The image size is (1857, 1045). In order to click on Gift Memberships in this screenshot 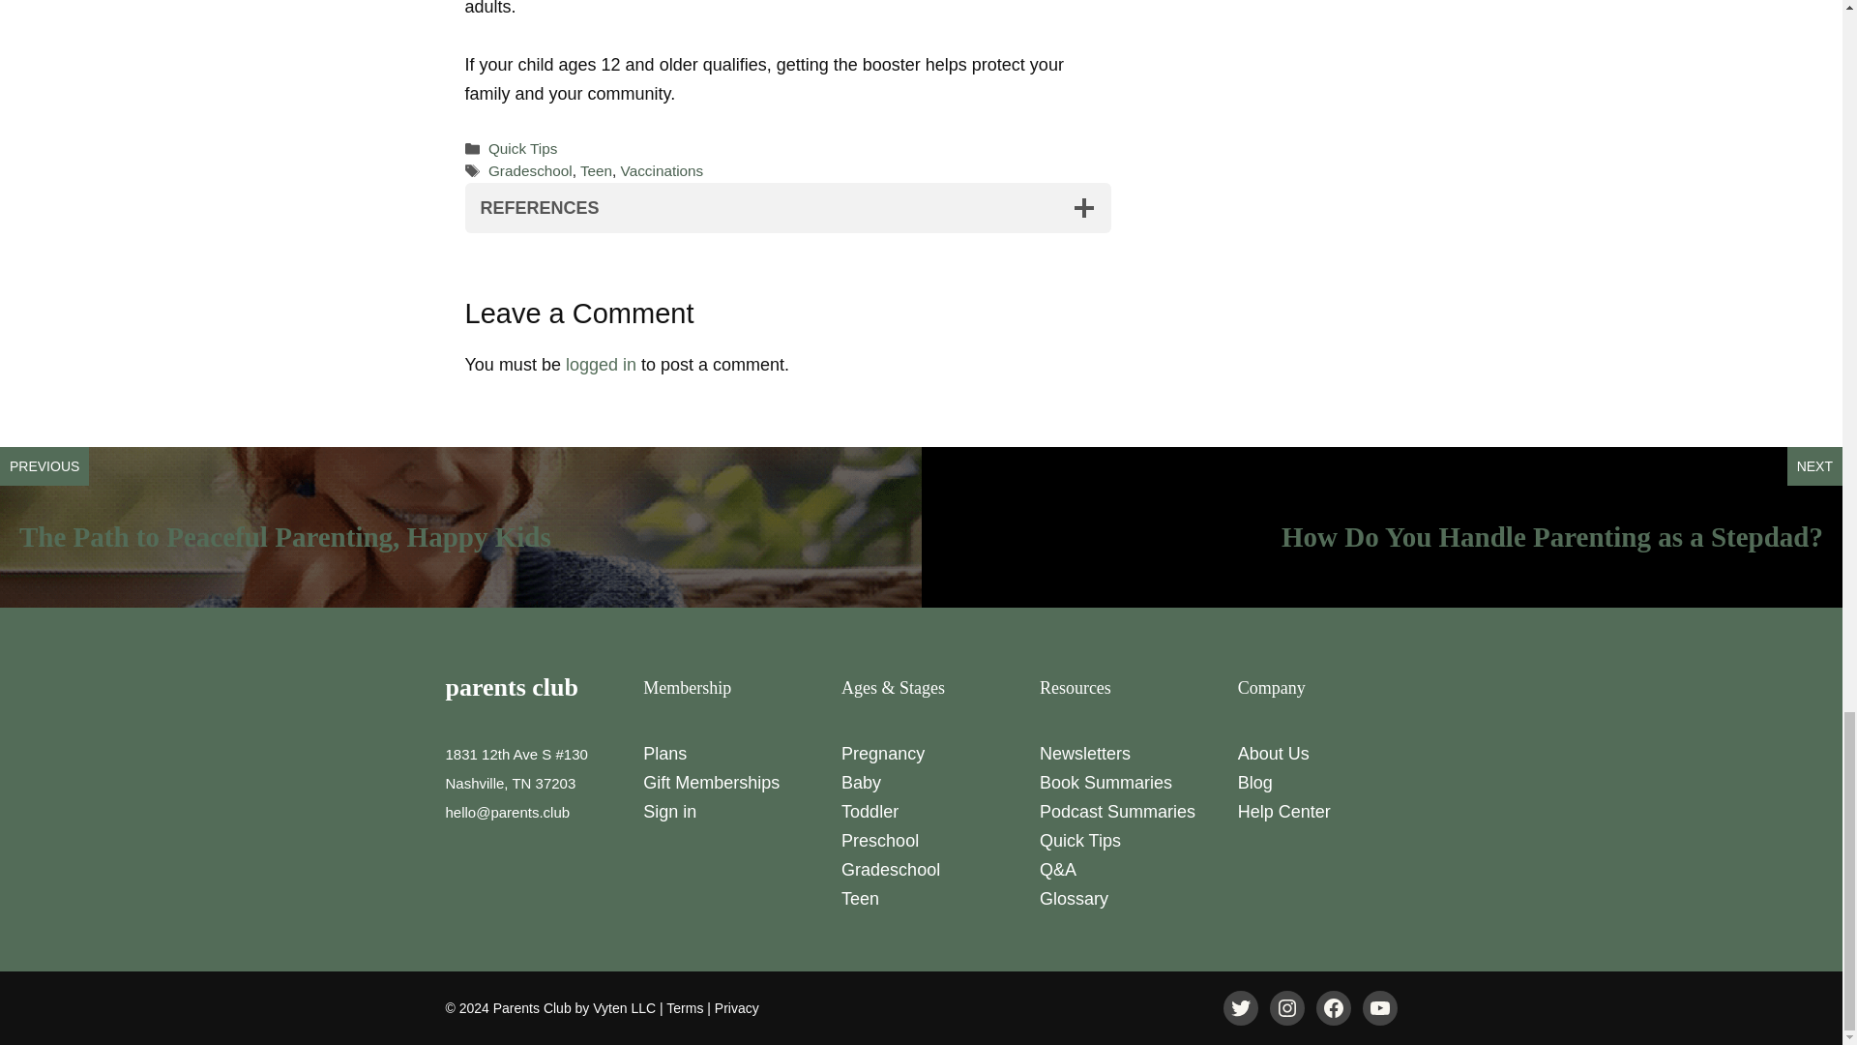, I will do `click(711, 782)`.